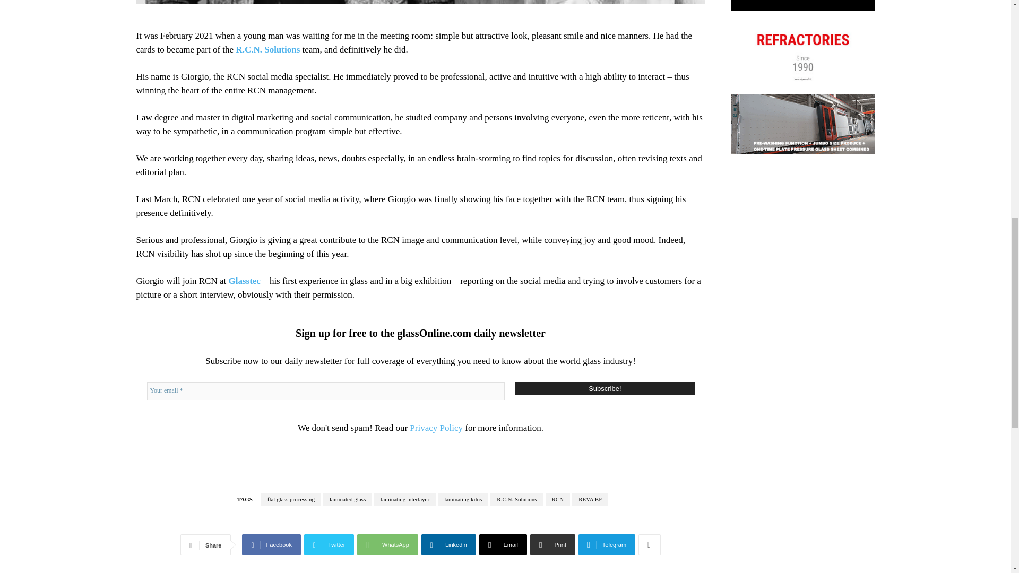  What do you see at coordinates (387, 544) in the screenshot?
I see `WhatsApp` at bounding box center [387, 544].